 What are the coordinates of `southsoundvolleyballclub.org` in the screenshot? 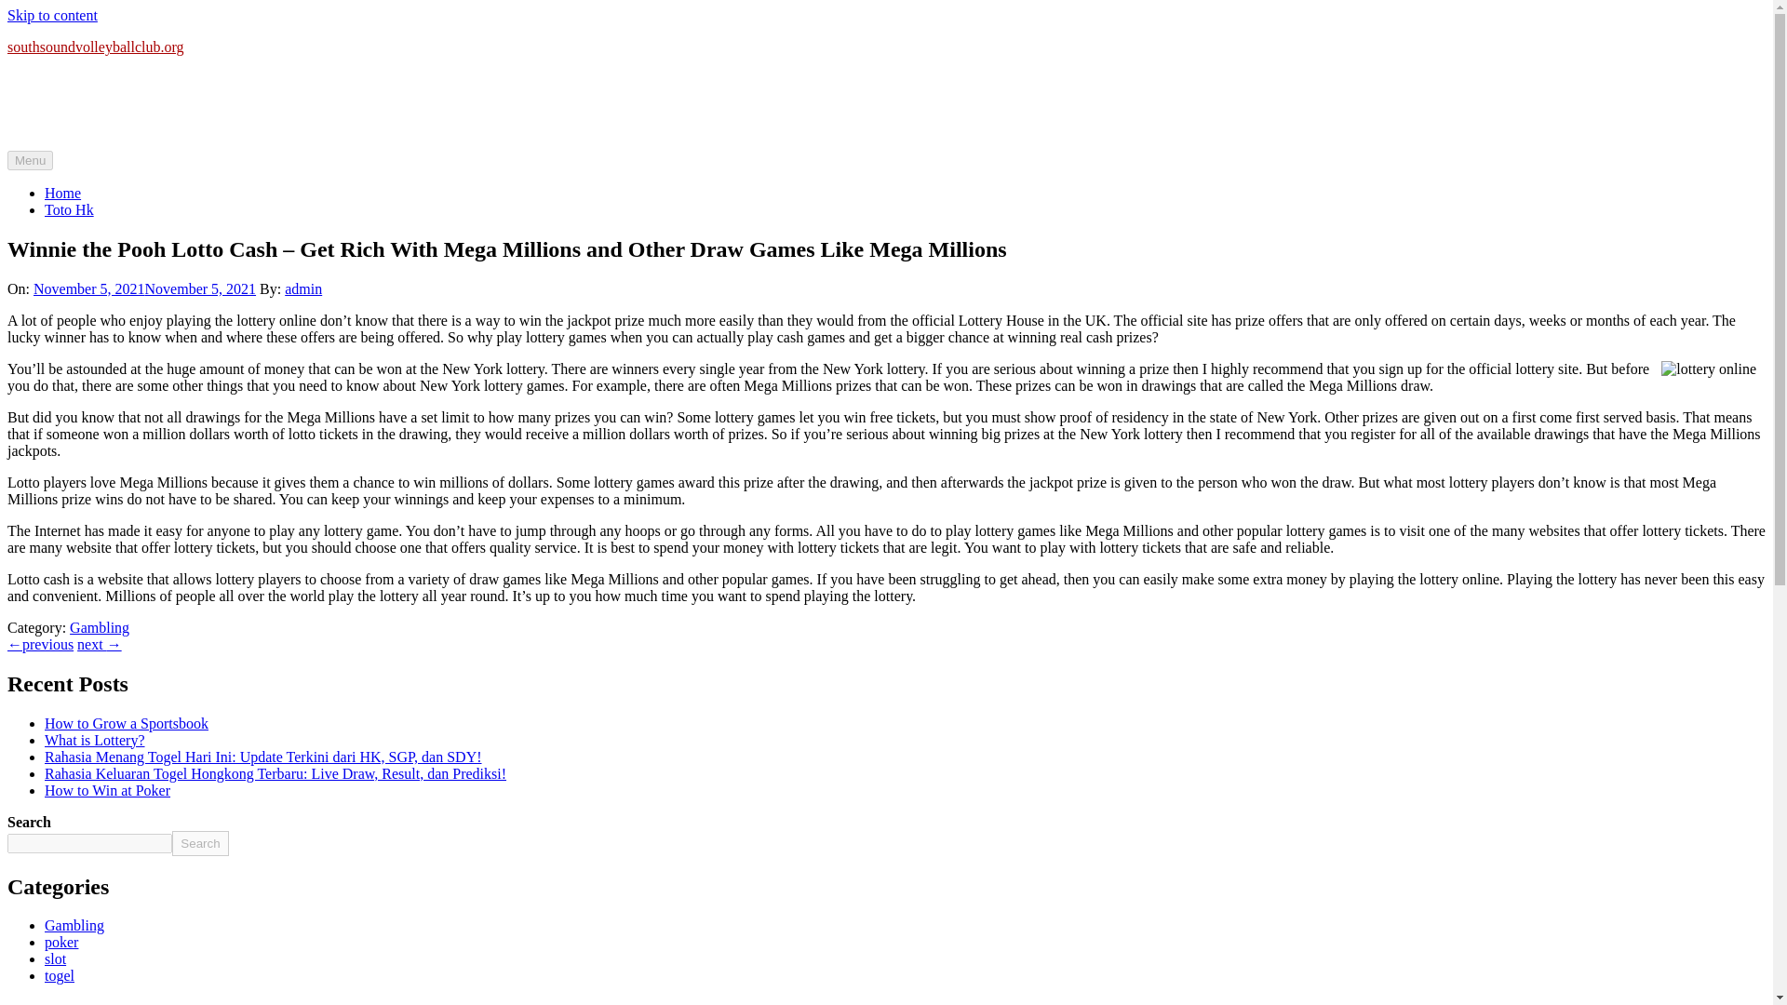 It's located at (95, 47).